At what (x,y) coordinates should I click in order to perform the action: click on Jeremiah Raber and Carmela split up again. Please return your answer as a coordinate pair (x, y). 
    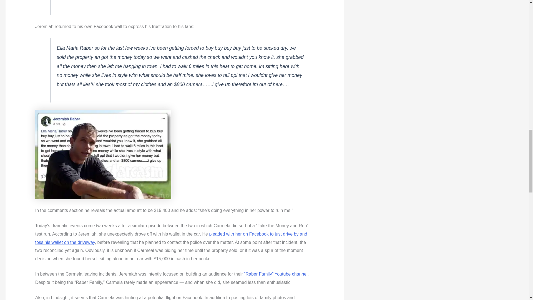
    Looking at the image, I should click on (103, 154).